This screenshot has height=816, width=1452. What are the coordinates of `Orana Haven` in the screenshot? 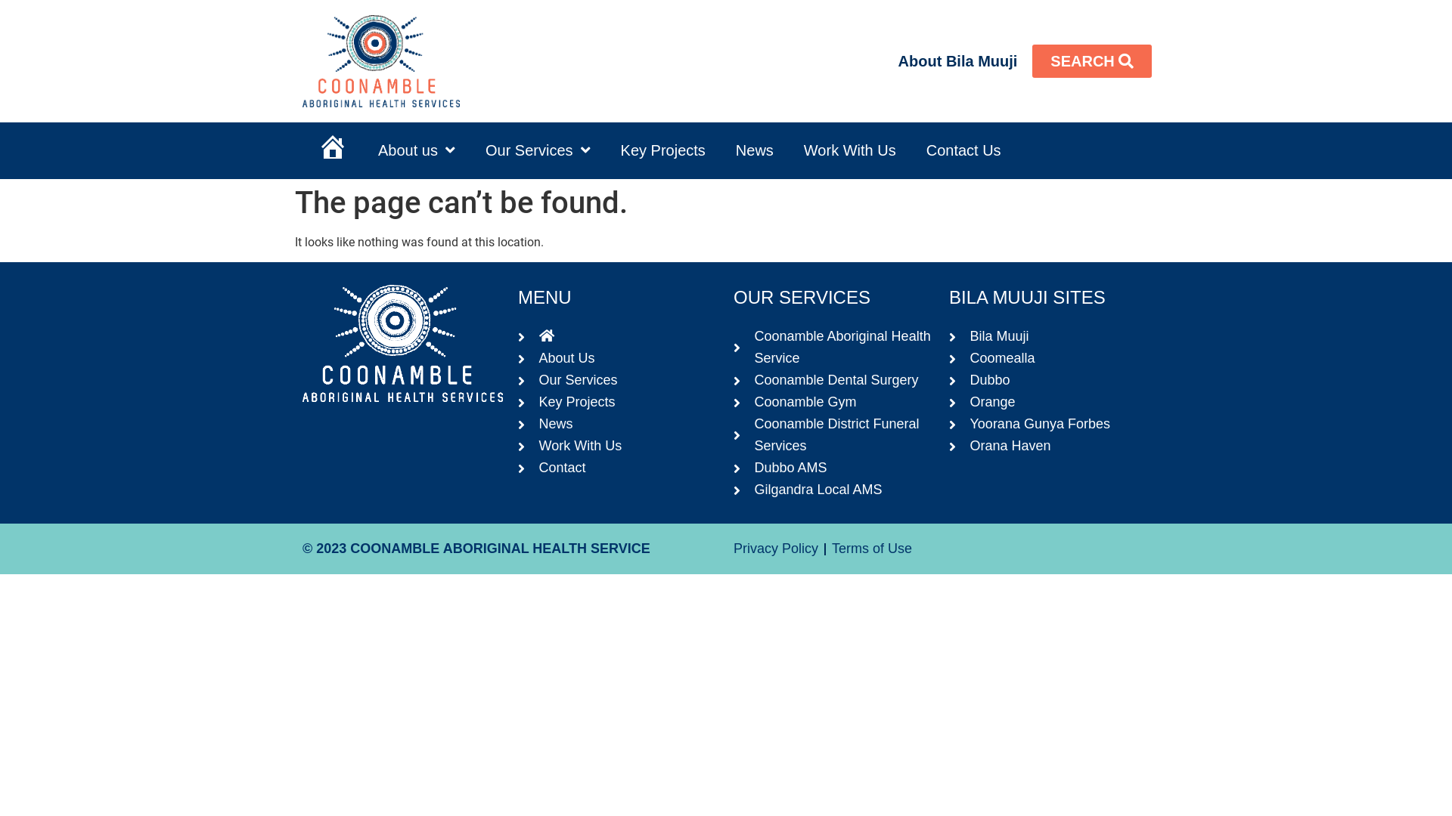 It's located at (1050, 446).